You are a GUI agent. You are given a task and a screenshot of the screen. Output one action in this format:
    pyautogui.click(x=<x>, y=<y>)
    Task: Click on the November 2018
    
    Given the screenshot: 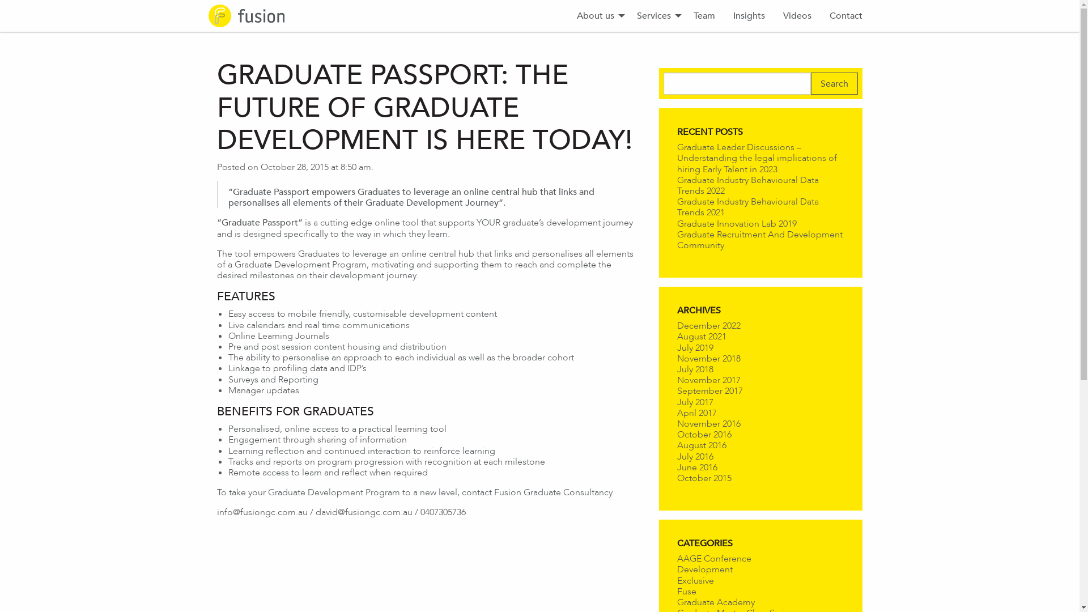 What is the action you would take?
    pyautogui.click(x=708, y=358)
    